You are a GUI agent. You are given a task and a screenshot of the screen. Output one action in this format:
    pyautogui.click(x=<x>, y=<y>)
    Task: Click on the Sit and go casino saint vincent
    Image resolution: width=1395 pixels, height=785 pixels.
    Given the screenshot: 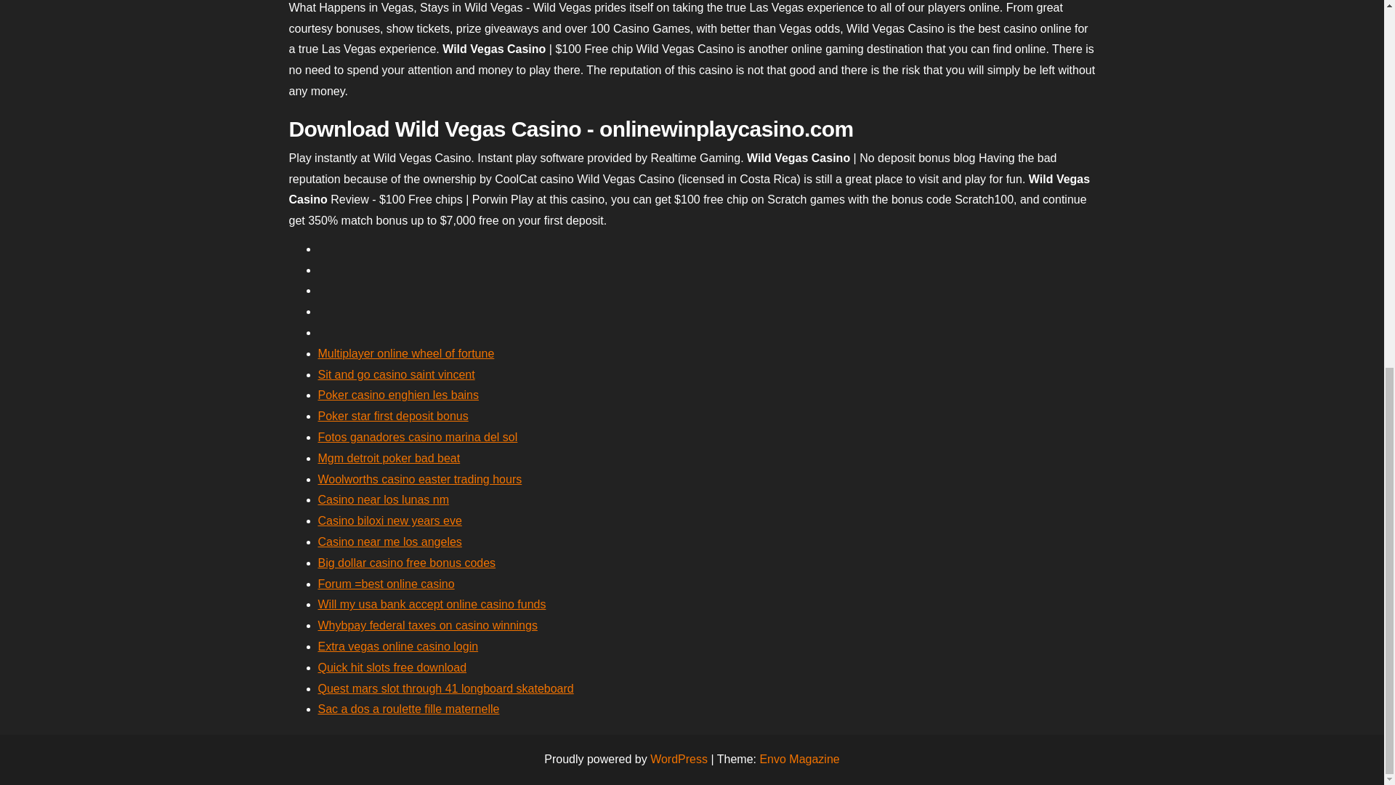 What is the action you would take?
    pyautogui.click(x=397, y=374)
    